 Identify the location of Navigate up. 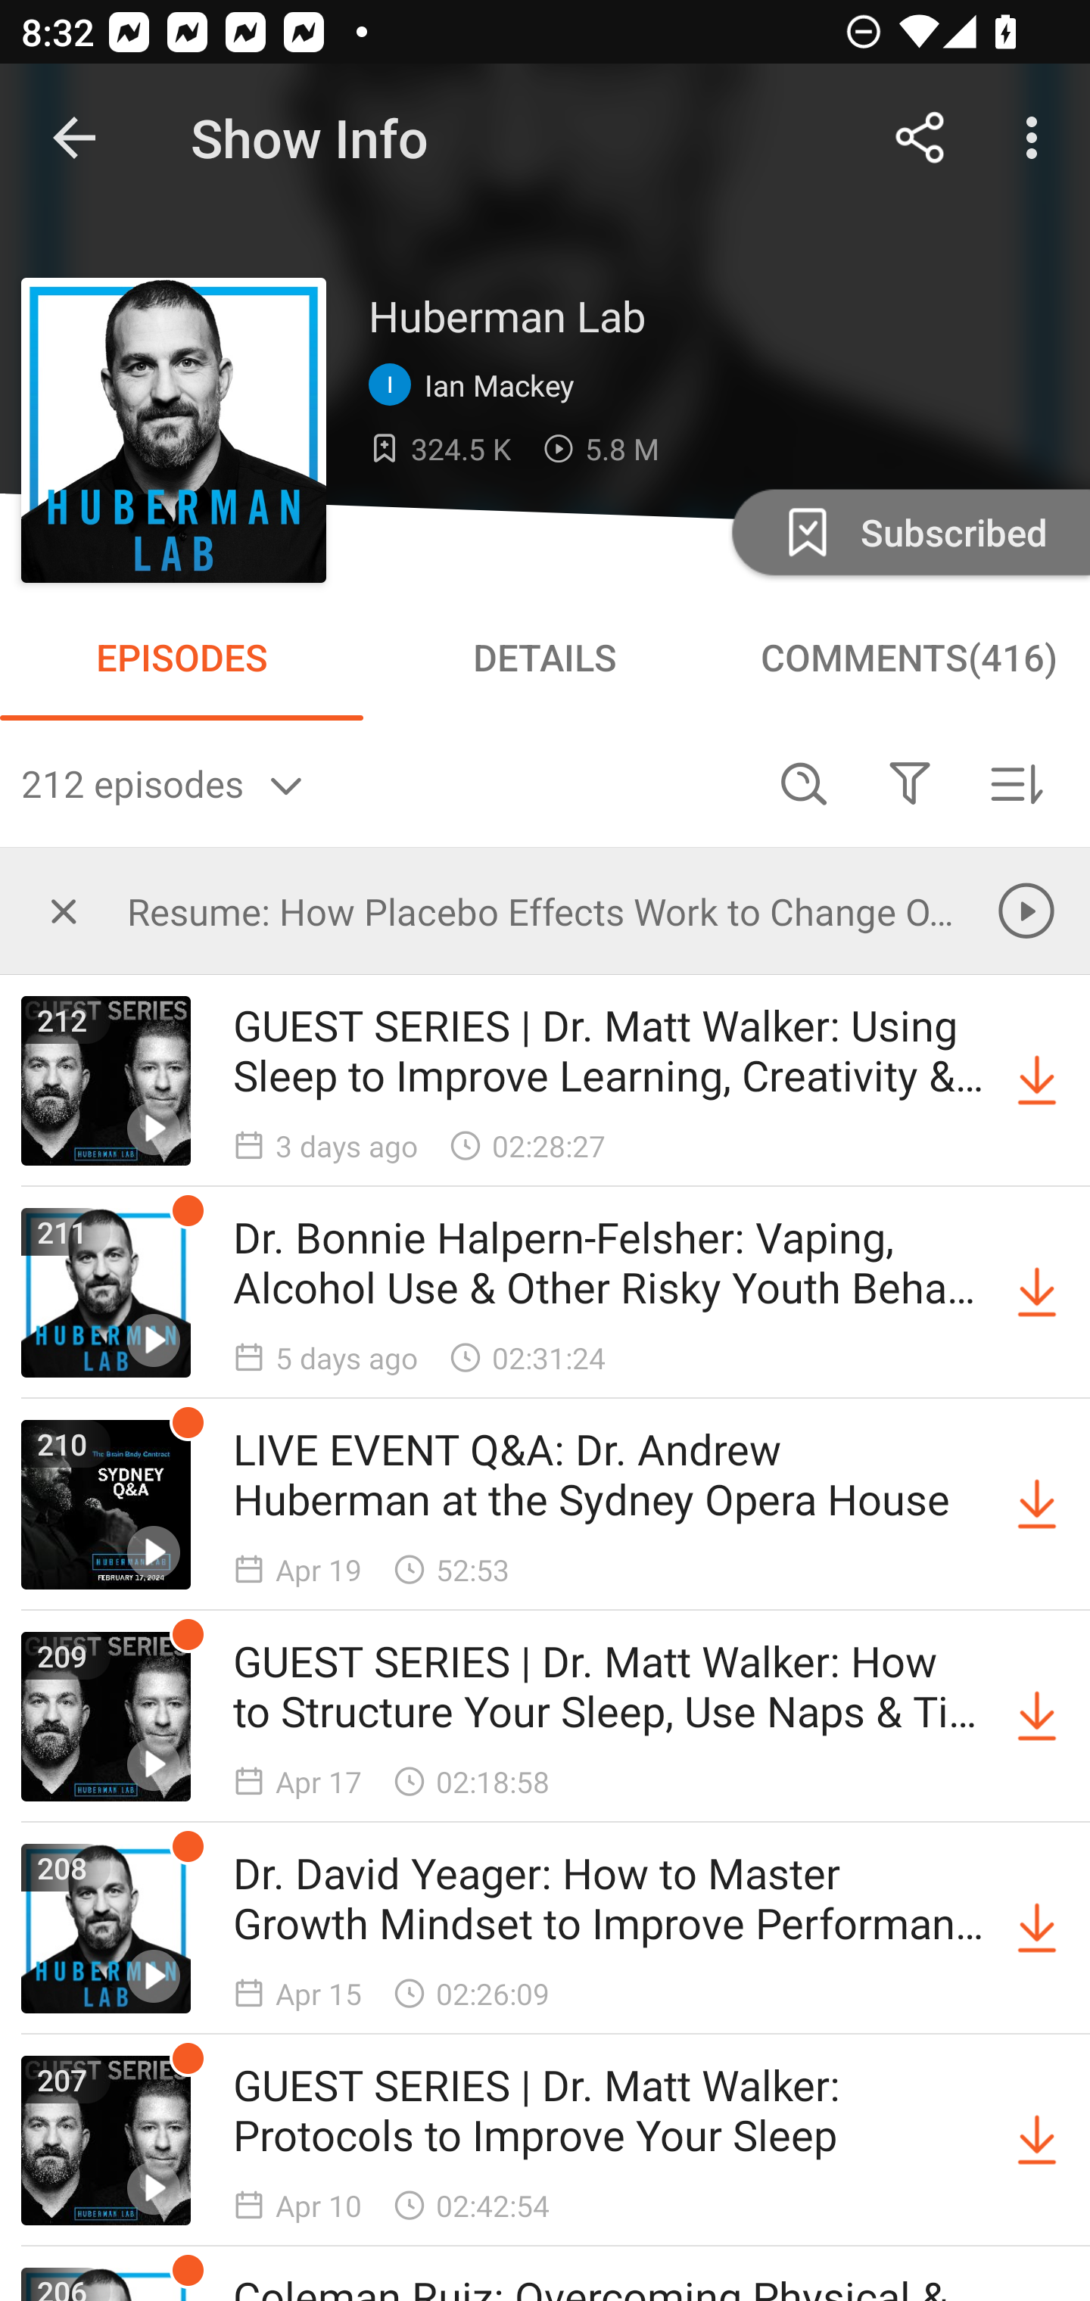
(74, 138).